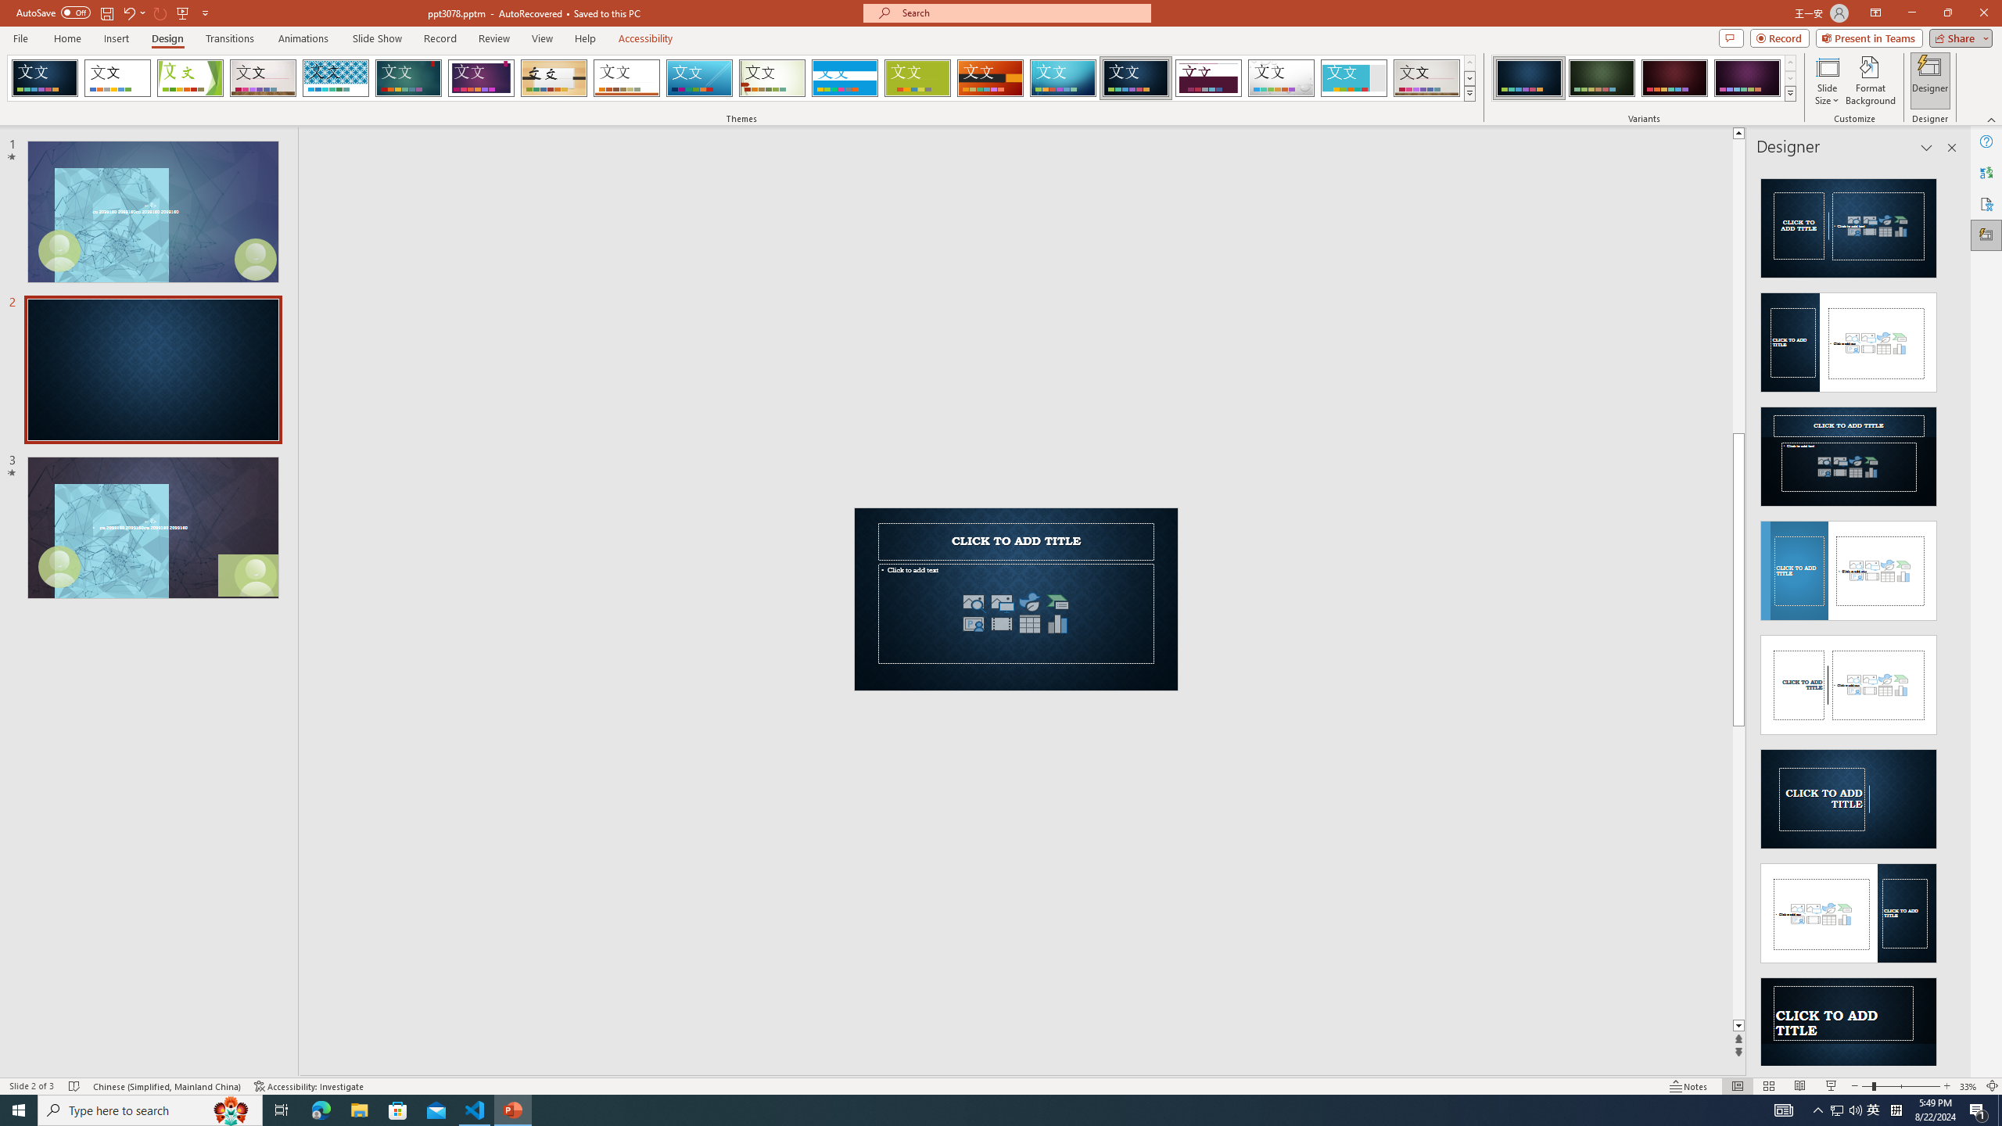 This screenshot has height=1126, width=2002. I want to click on Slide Size, so click(1827, 81).